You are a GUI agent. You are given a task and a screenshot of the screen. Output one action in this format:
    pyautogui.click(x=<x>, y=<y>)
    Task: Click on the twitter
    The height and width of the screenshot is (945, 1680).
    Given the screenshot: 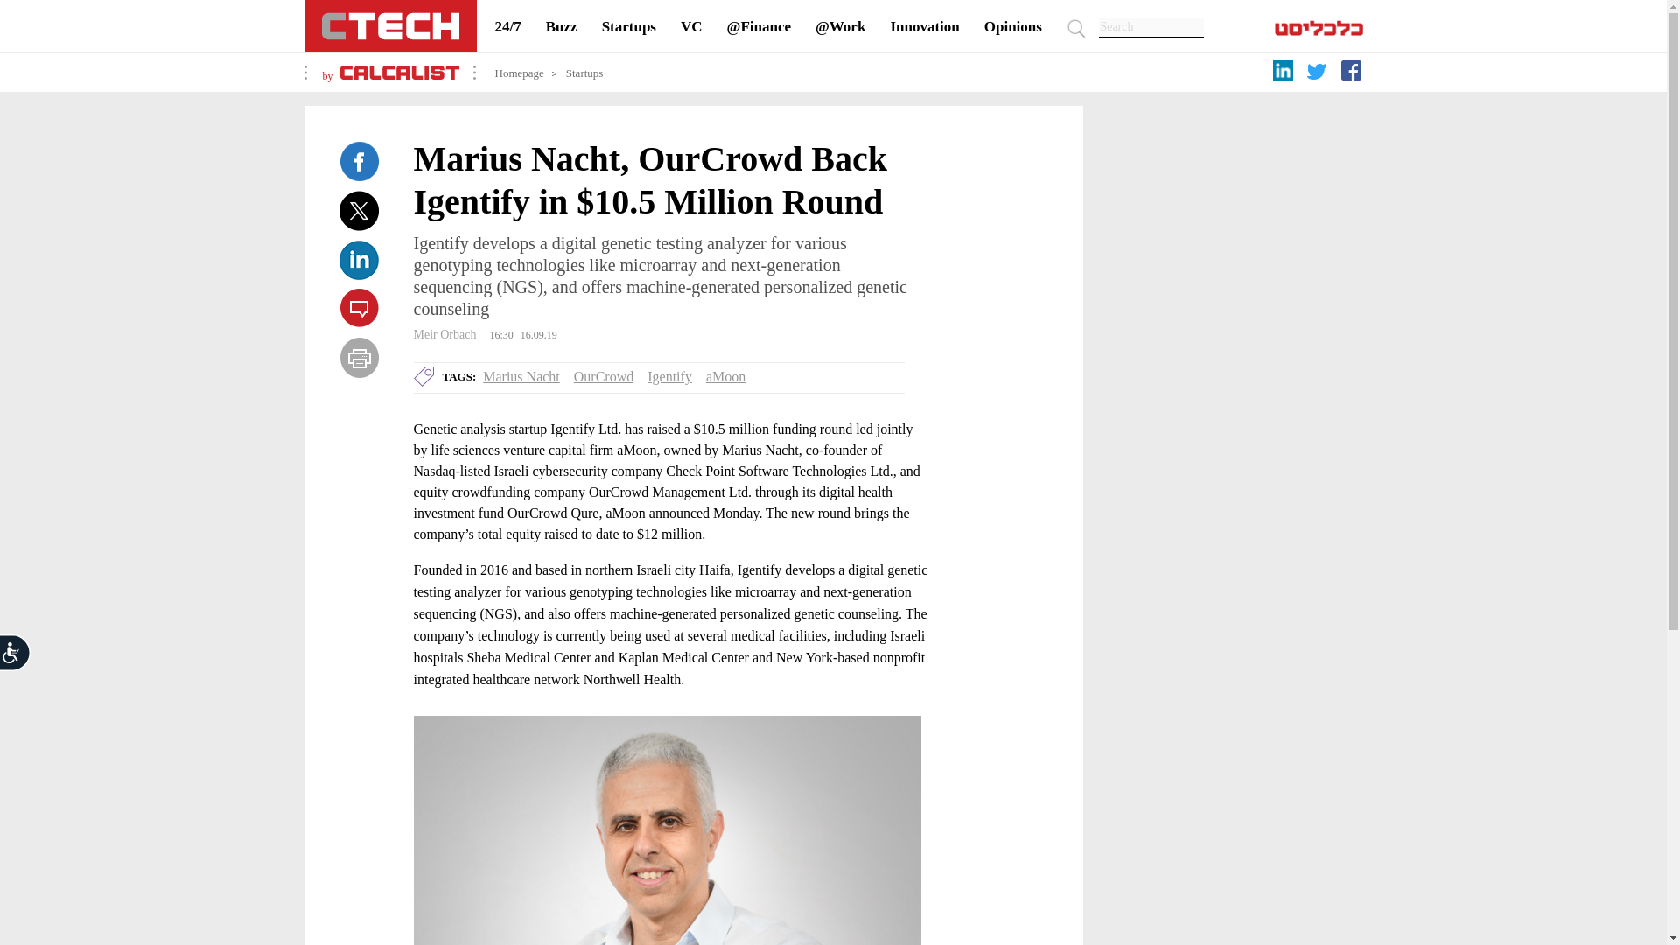 What is the action you would take?
    pyautogui.click(x=1319, y=77)
    